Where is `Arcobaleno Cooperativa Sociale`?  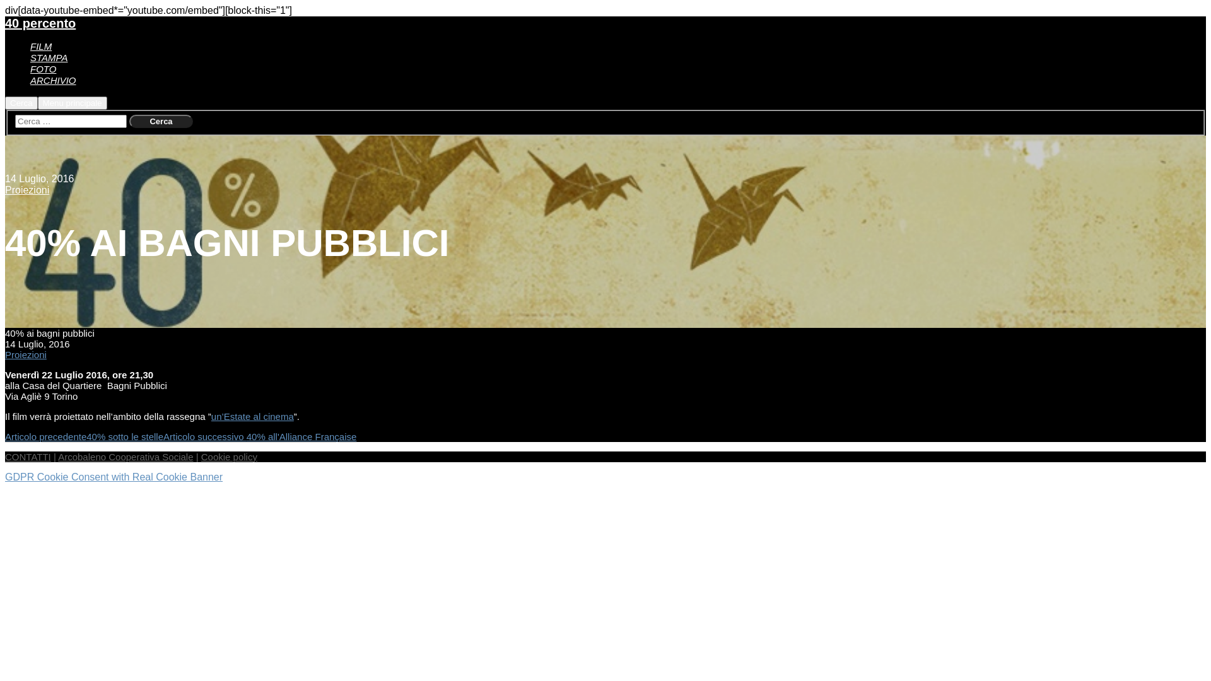
Arcobaleno Cooperativa Sociale is located at coordinates (126, 457).